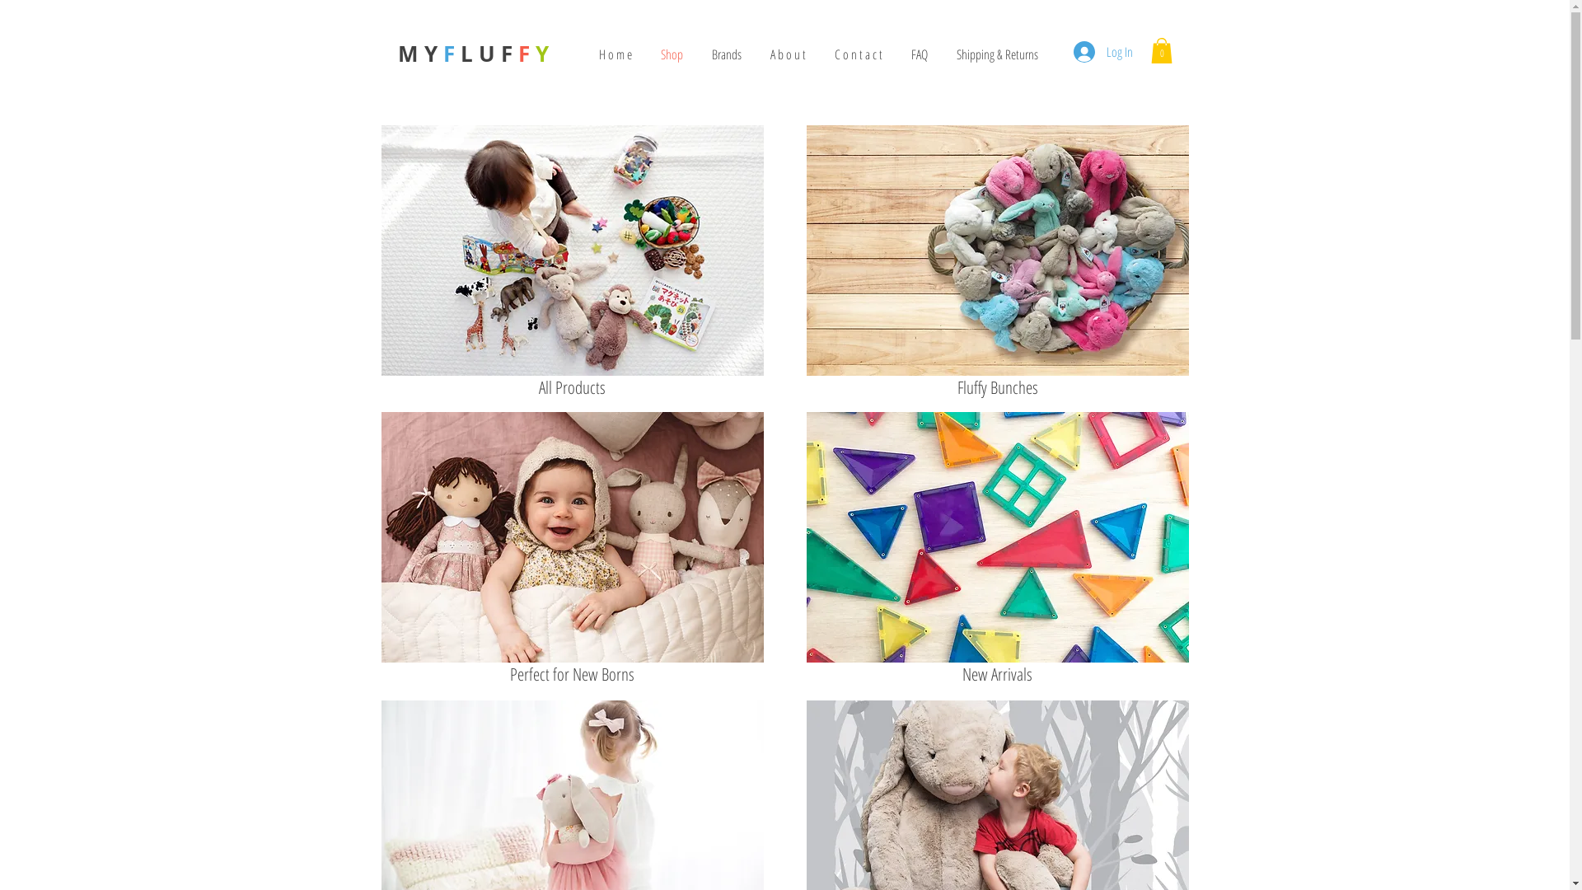 The image size is (1582, 890). Describe the element at coordinates (997, 54) in the screenshot. I see `Shipping & Returns` at that location.